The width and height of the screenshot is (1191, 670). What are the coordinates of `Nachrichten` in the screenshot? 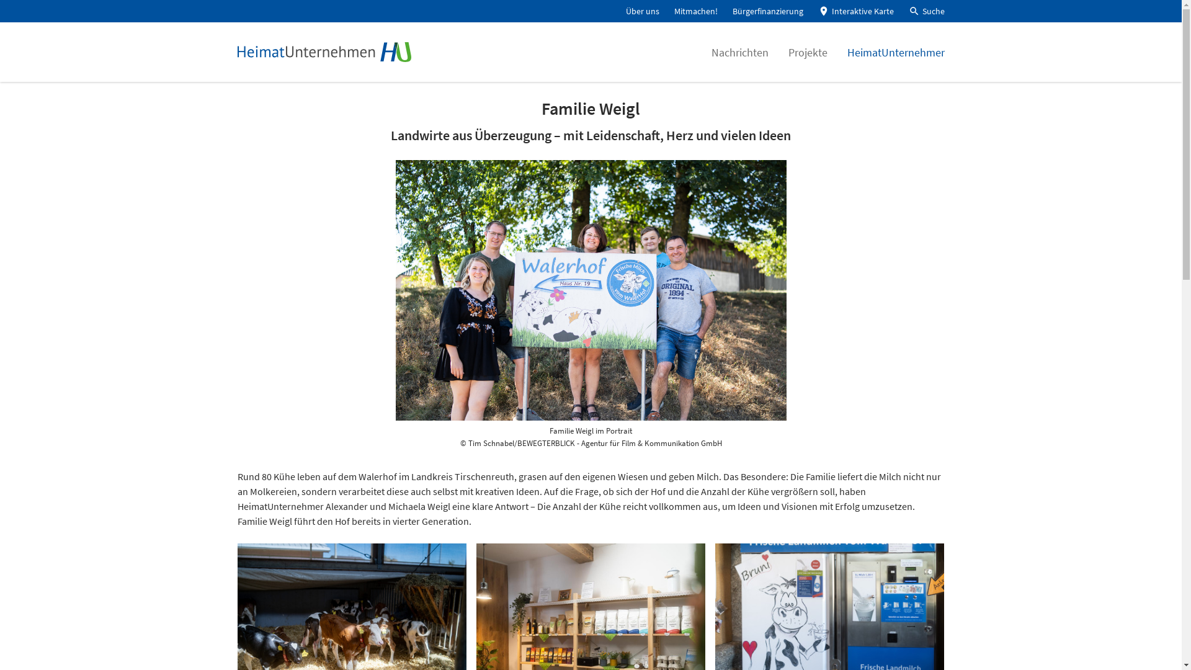 It's located at (739, 52).